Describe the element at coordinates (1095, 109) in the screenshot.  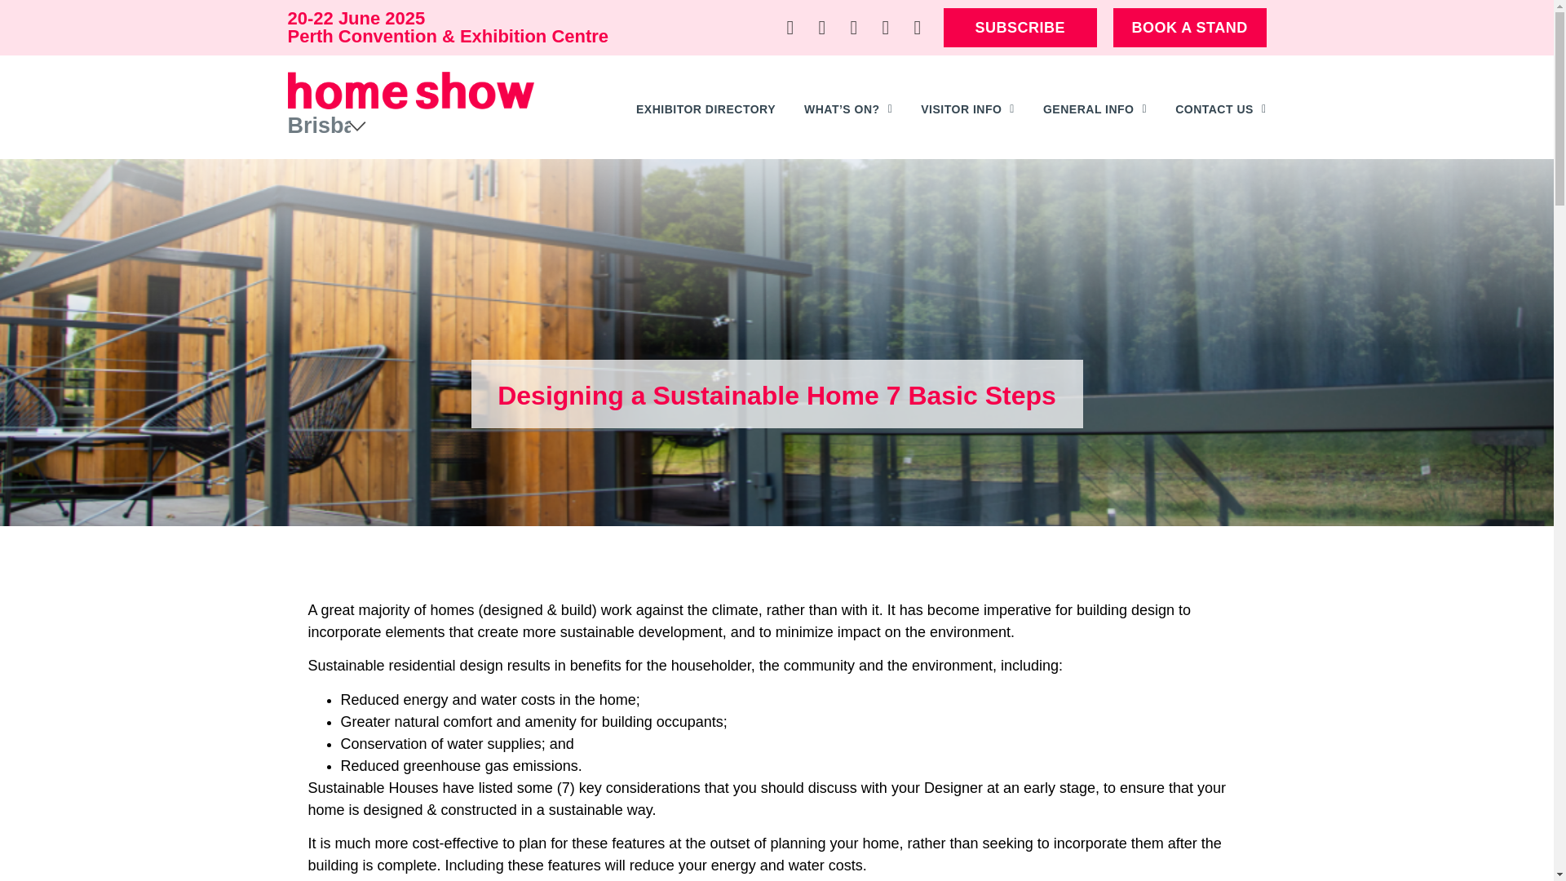
I see `GENERAL INFO` at that location.